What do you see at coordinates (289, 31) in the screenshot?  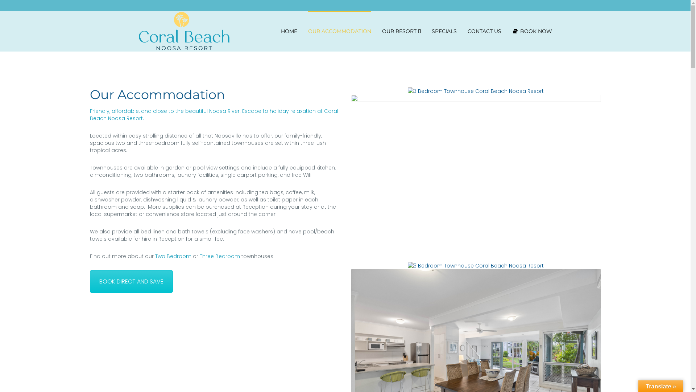 I see `HOME` at bounding box center [289, 31].